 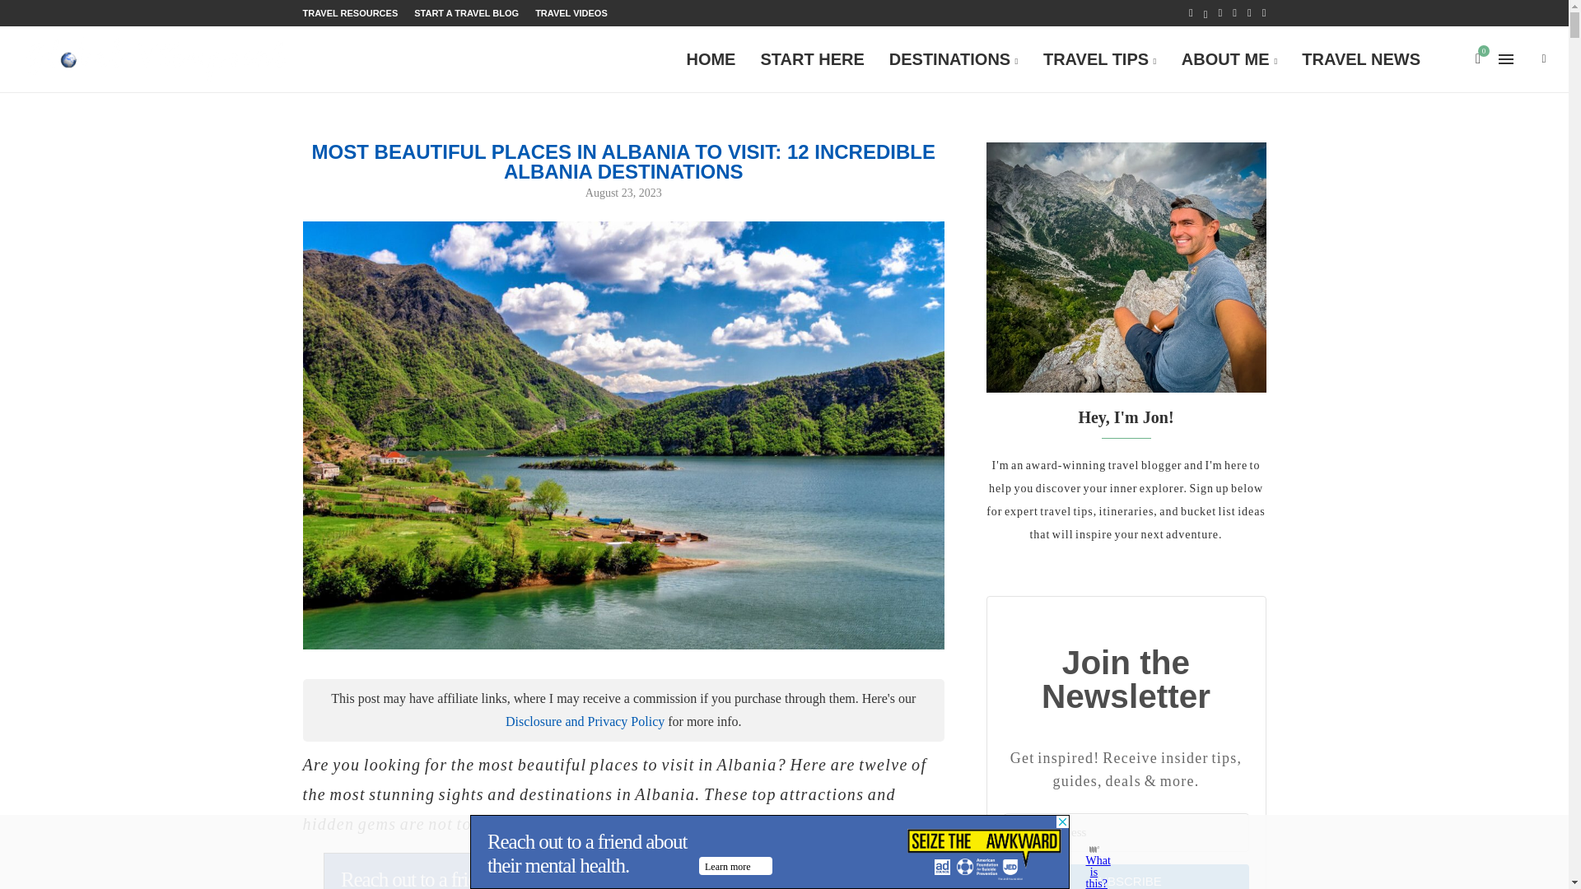 I want to click on TRAVEL NEWS, so click(x=1360, y=59).